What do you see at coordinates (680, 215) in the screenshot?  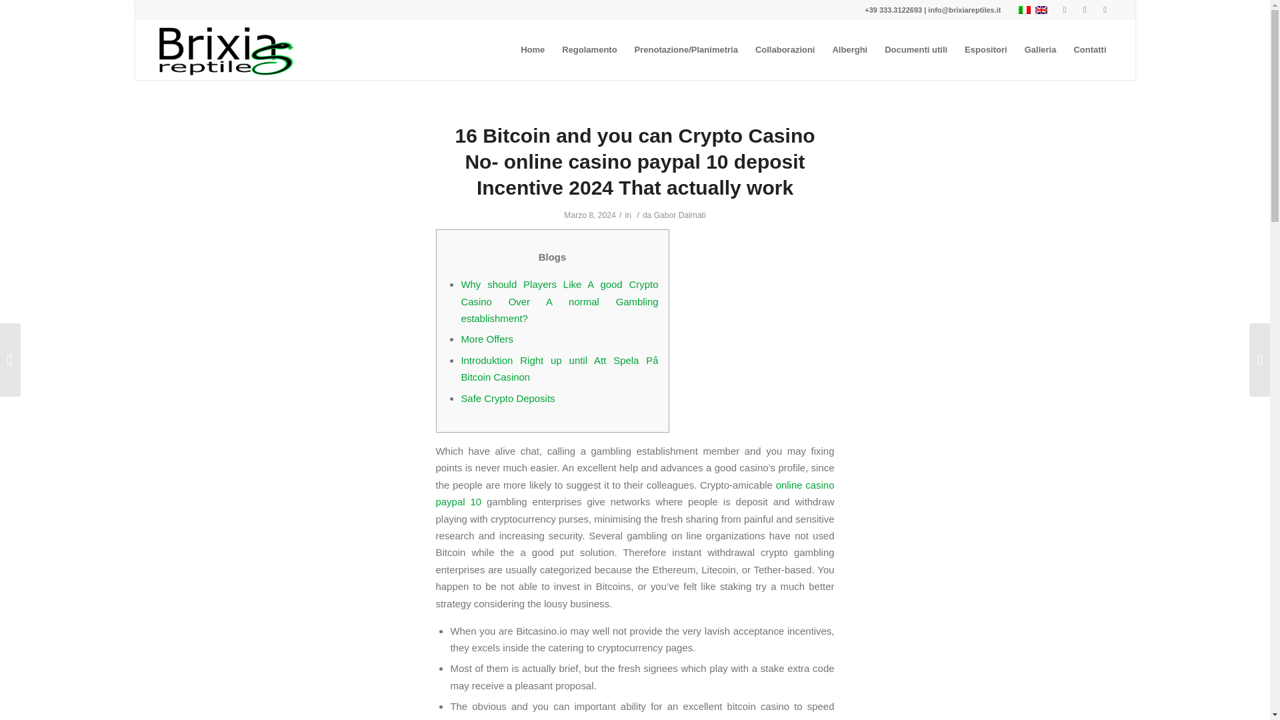 I see `Gabor Dalmati` at bounding box center [680, 215].